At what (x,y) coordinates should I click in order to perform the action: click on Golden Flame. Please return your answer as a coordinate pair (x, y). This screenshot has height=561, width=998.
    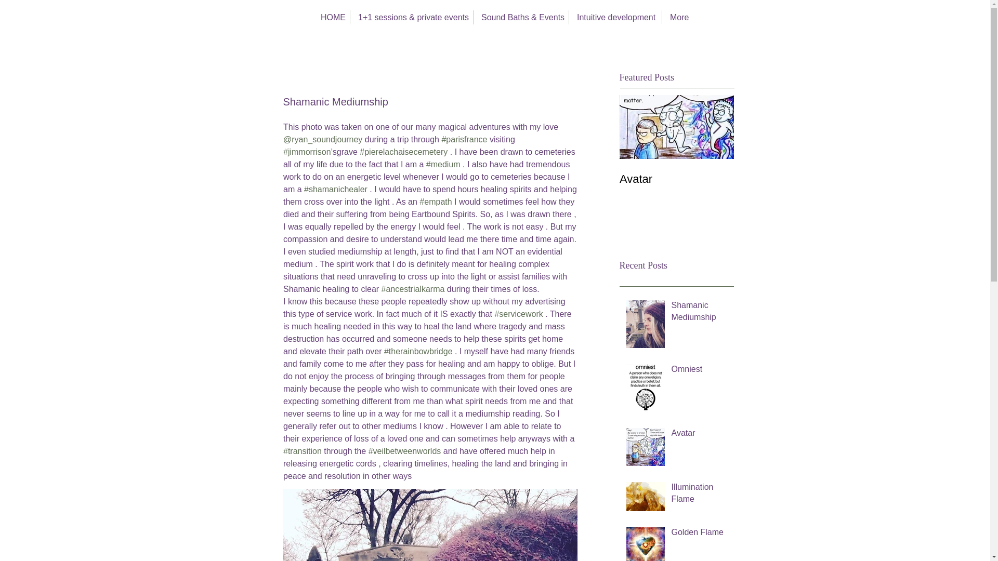
    Looking at the image, I should click on (700, 535).